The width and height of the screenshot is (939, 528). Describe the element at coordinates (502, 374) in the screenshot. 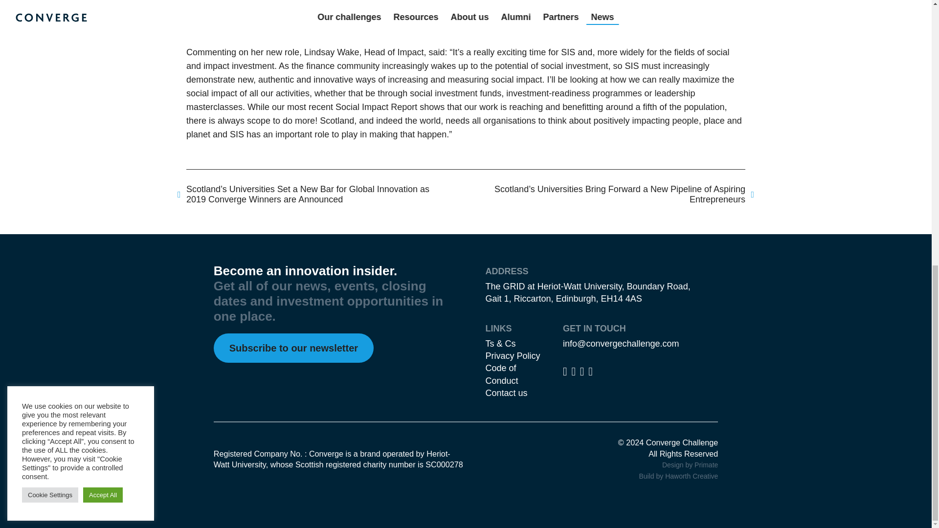

I see `Code of Conduct` at that location.